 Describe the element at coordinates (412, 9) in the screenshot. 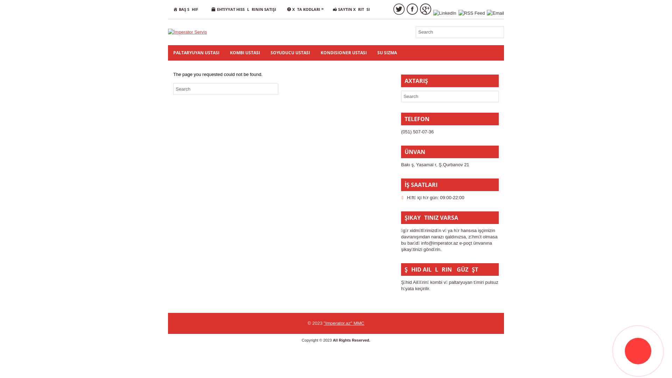

I see `Facebook` at that location.